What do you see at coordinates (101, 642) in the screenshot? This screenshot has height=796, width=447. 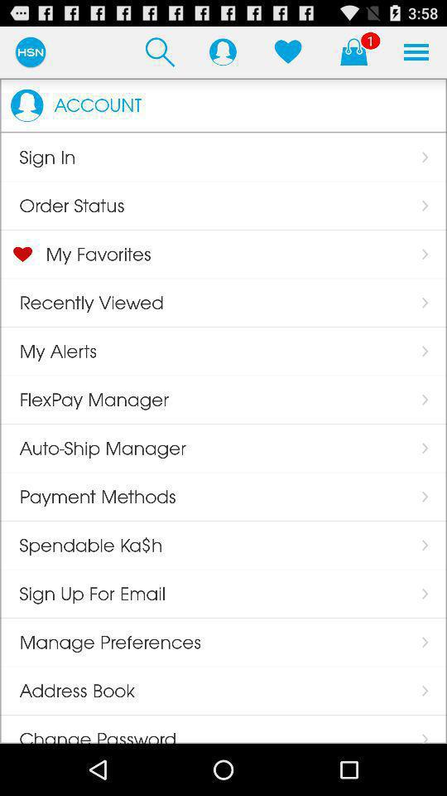 I see `swipe to manage preferences app` at bounding box center [101, 642].